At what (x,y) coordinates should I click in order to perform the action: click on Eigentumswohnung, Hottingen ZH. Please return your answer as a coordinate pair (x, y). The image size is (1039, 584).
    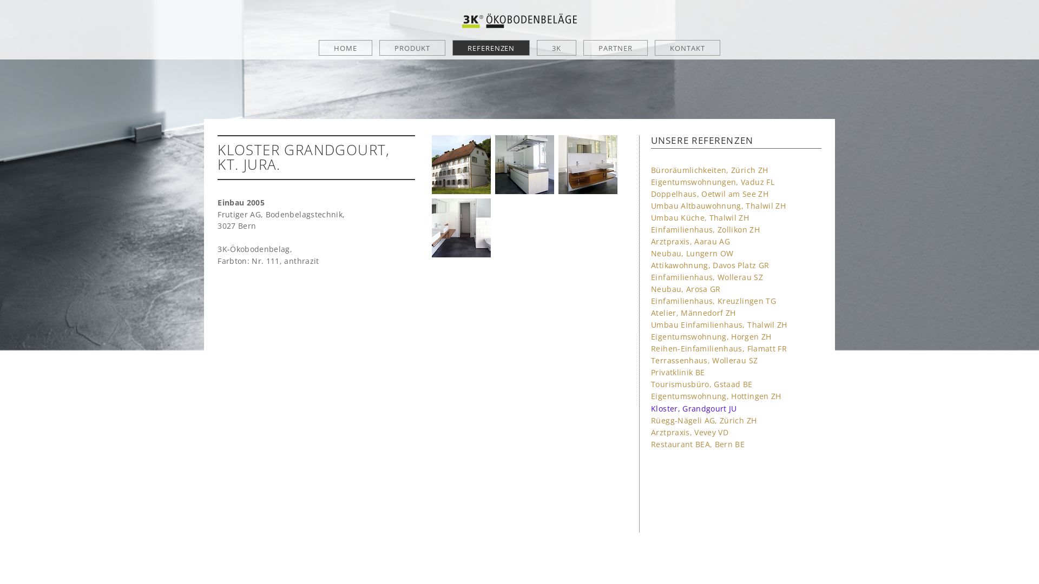
    Looking at the image, I should click on (716, 396).